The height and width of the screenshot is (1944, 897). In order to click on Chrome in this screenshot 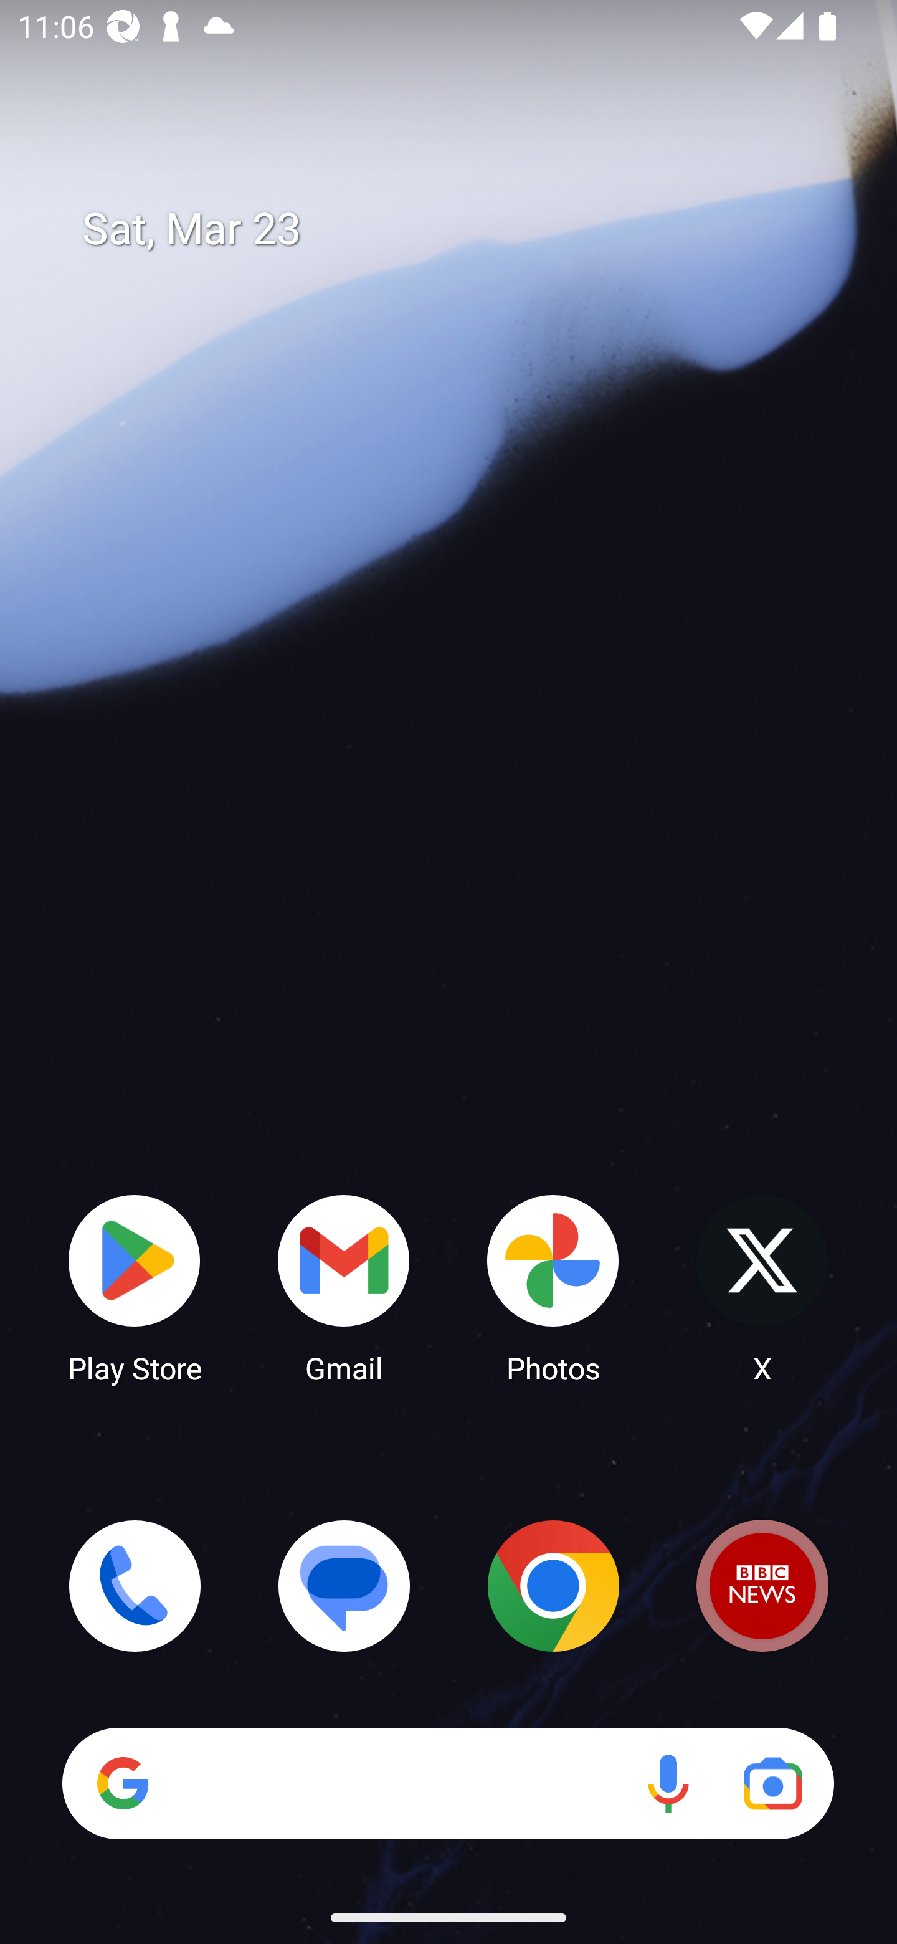, I will do `click(553, 1586)`.